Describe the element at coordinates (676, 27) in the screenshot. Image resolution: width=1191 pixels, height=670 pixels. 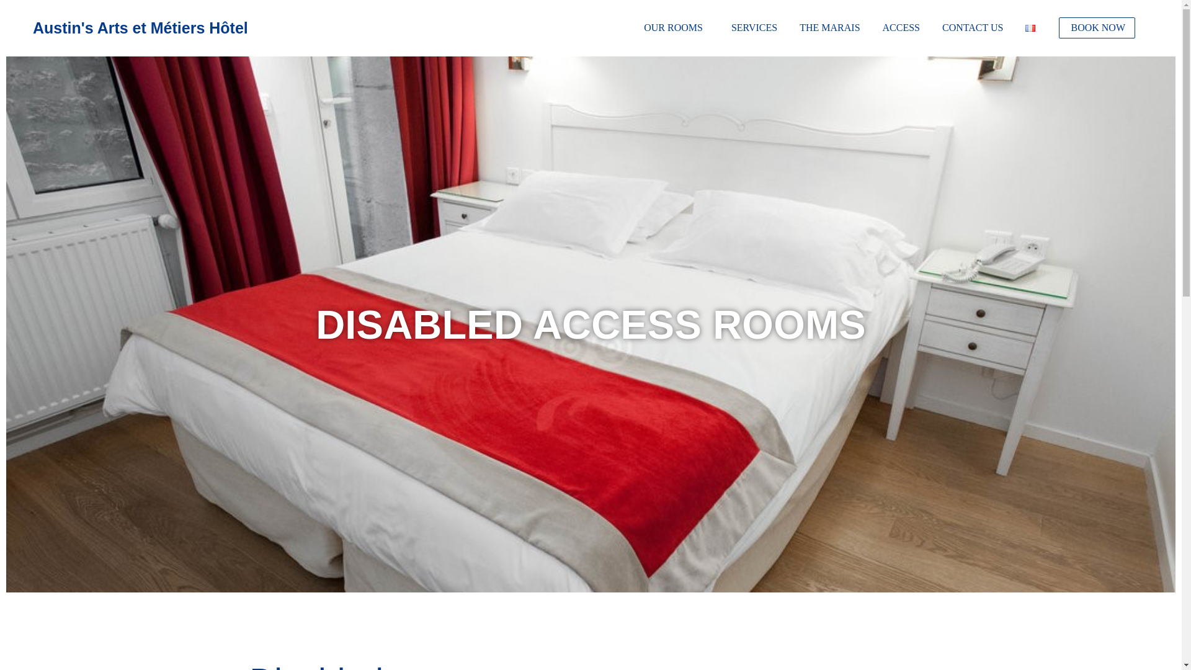
I see `OUR ROOMS` at that location.